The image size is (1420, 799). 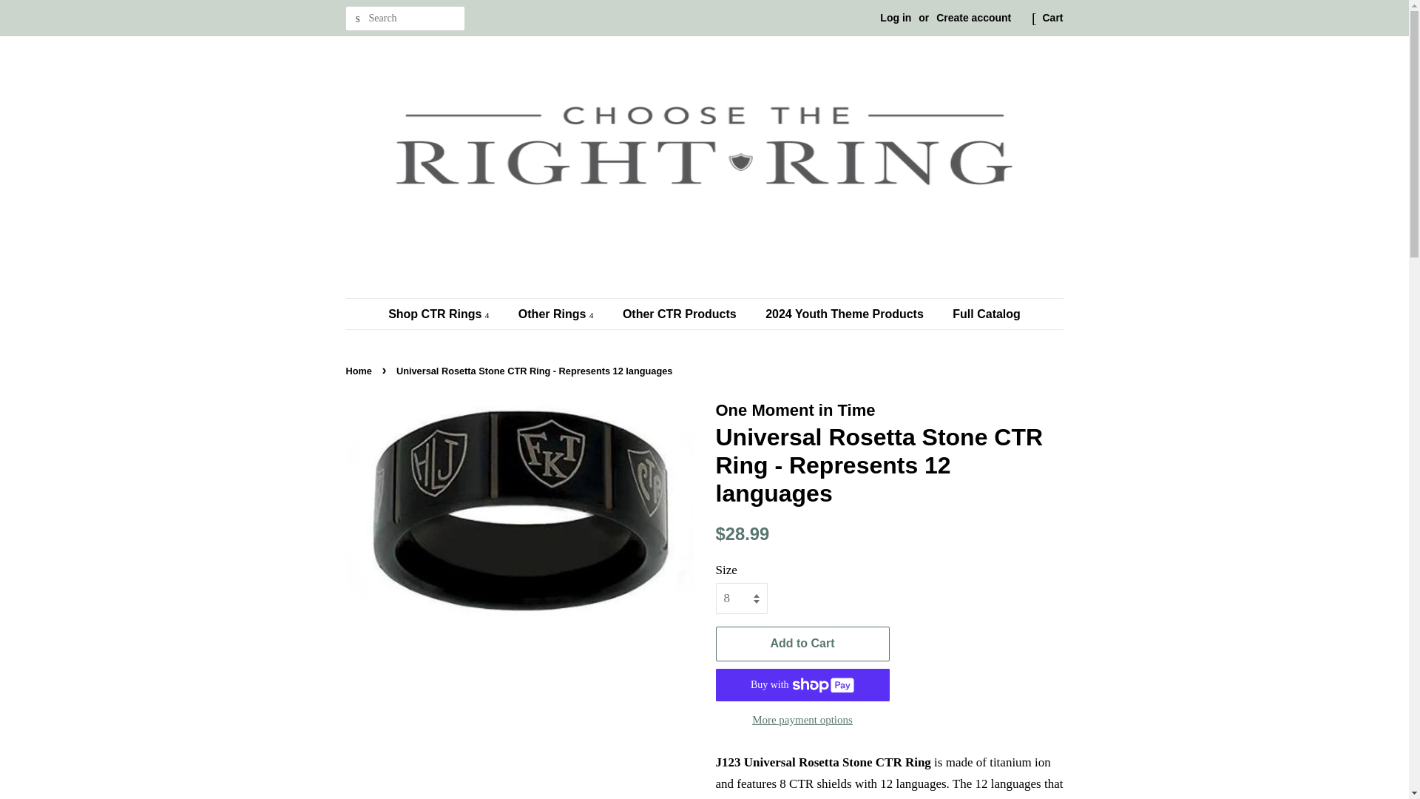 What do you see at coordinates (1052, 18) in the screenshot?
I see `Cart` at bounding box center [1052, 18].